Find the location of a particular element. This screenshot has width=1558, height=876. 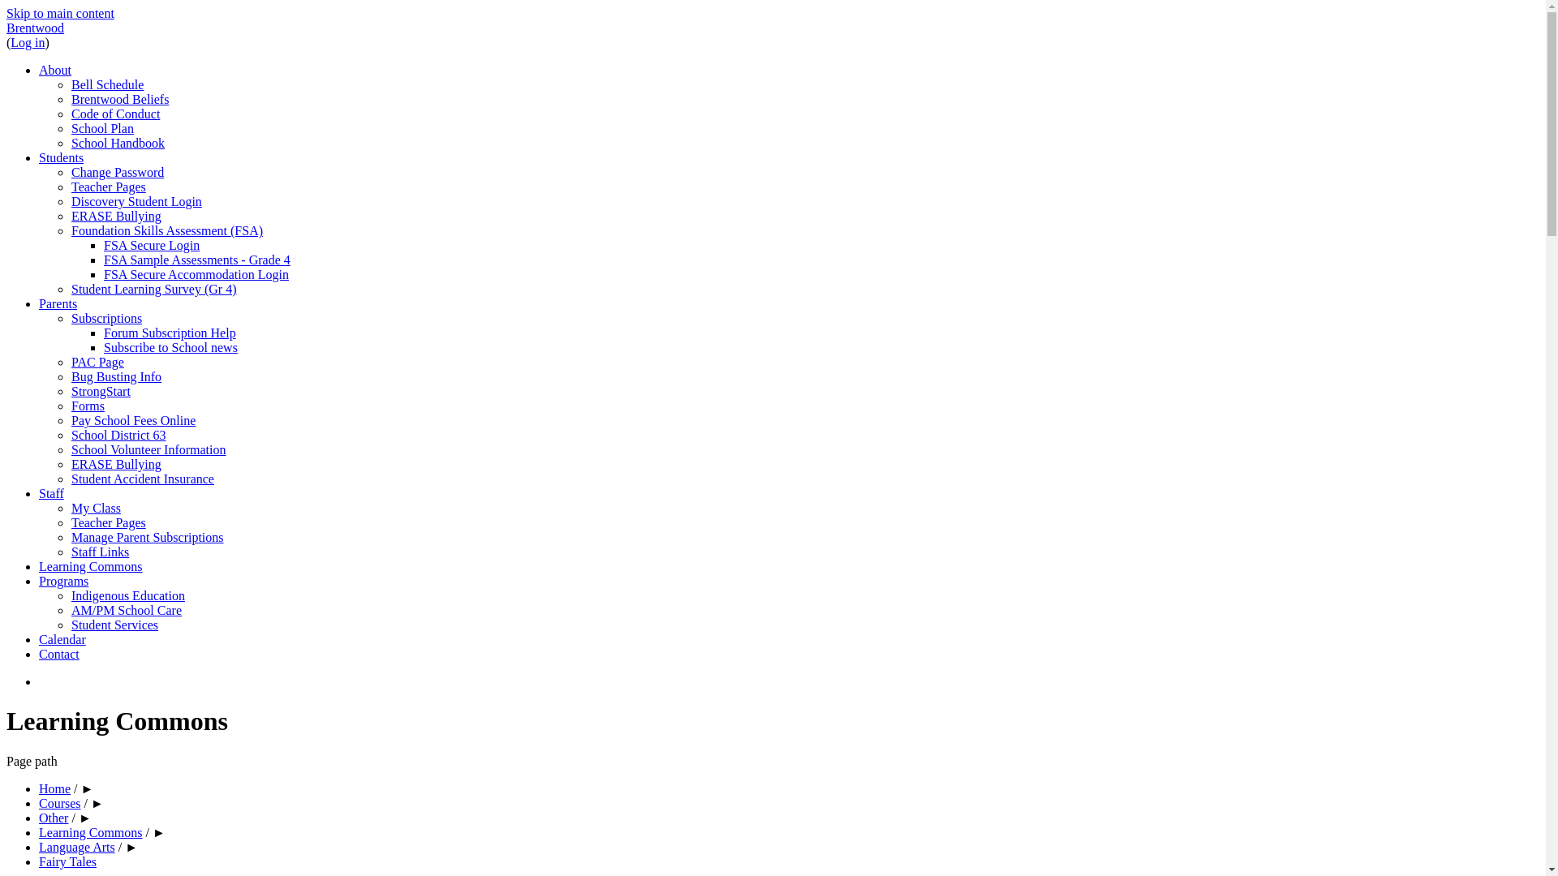

Student Learning Survey (Gr 4) is located at coordinates (154, 289).